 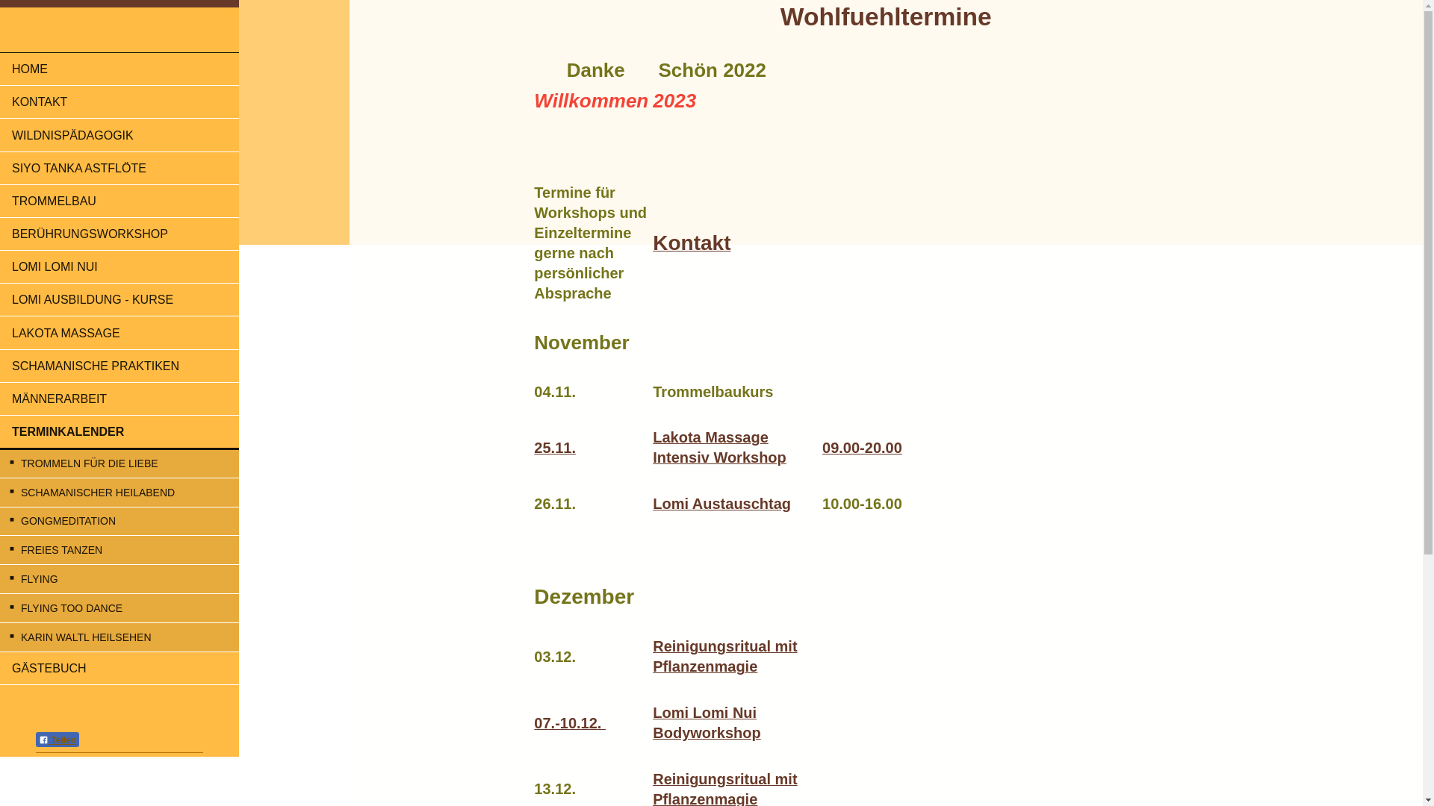 I want to click on LOMI LOMI NUI, so click(x=119, y=267).